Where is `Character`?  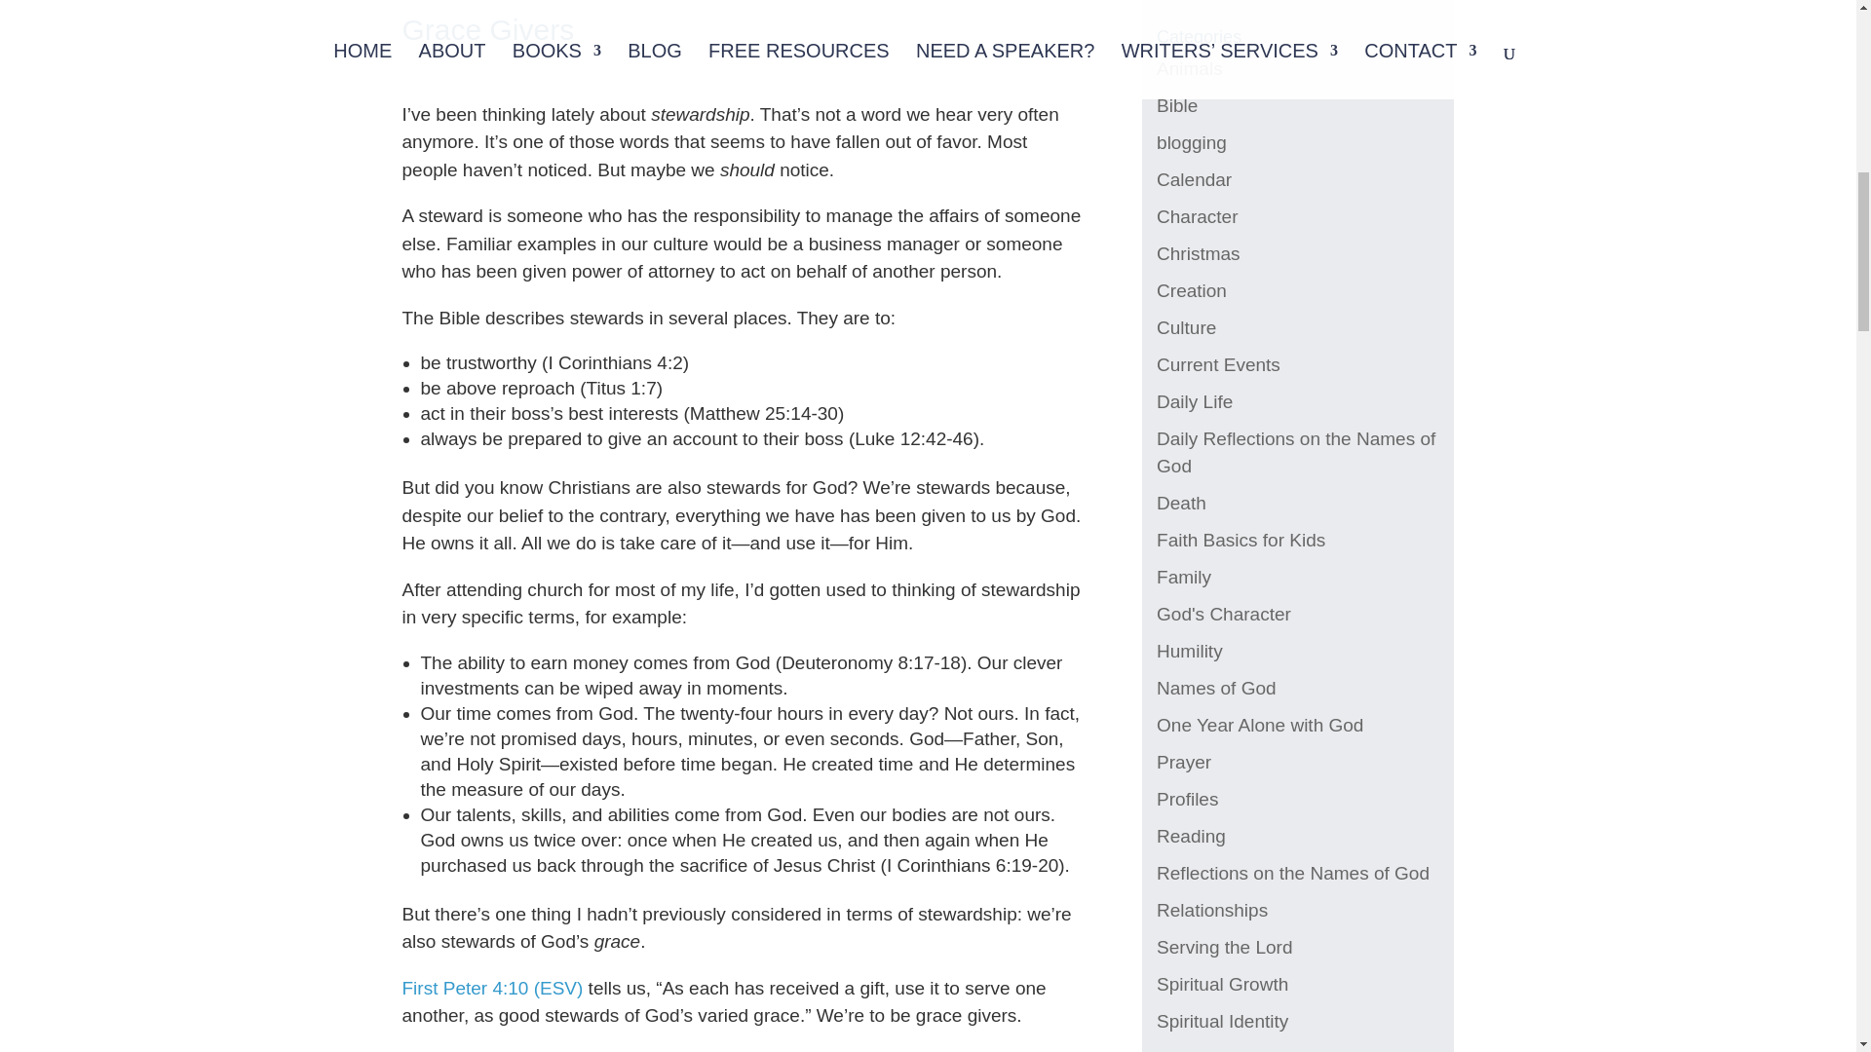
Character is located at coordinates (1197, 216).